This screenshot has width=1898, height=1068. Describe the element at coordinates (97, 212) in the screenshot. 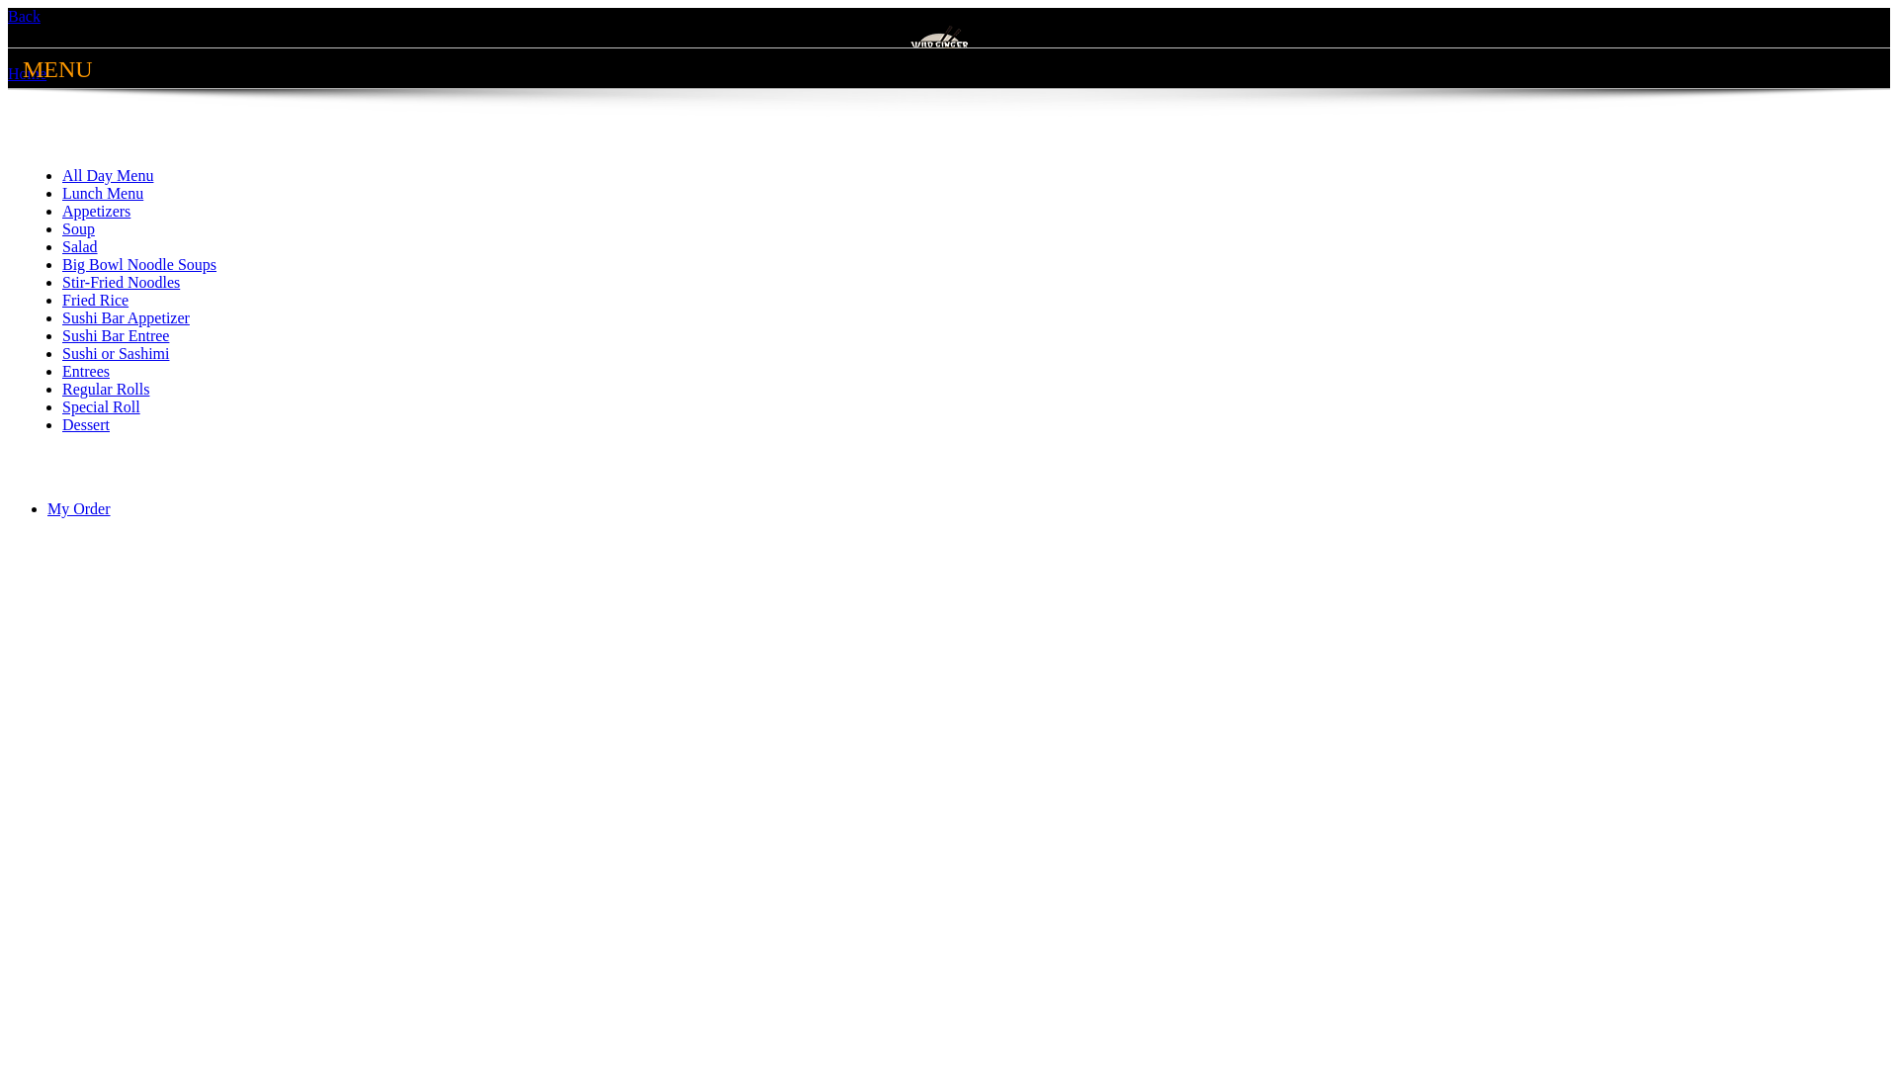

I see `Appetizers` at that location.